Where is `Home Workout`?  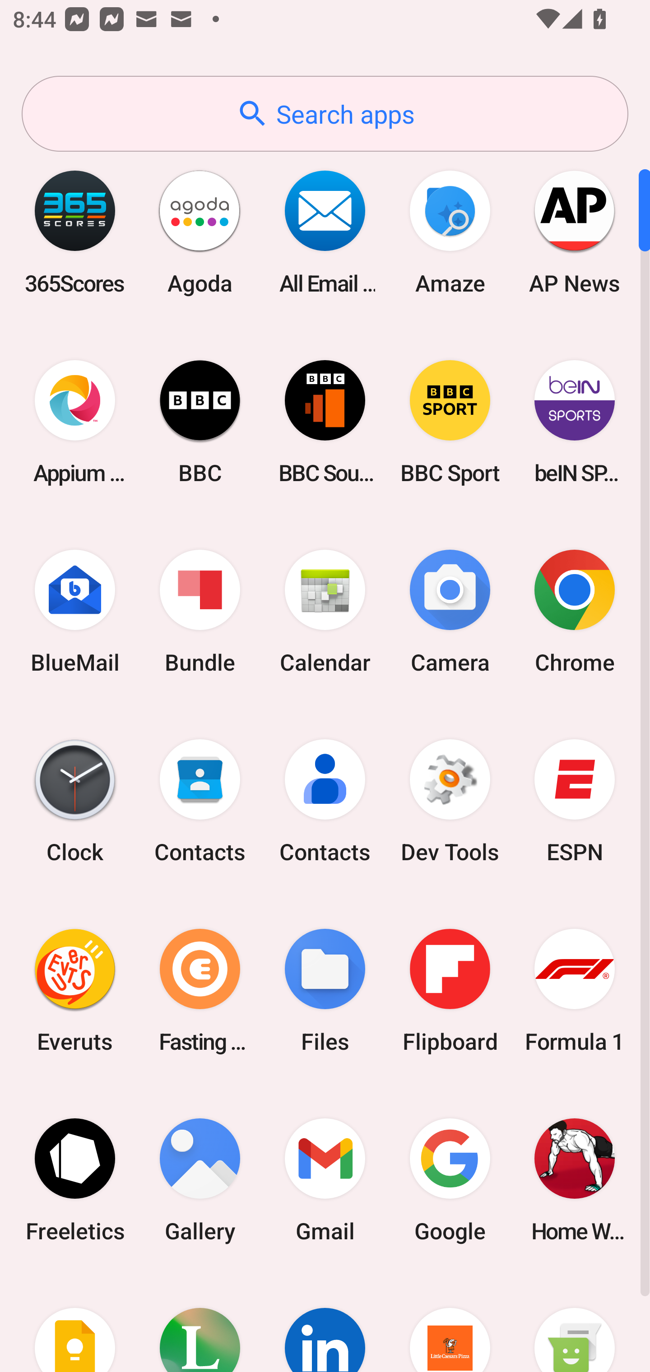
Home Workout is located at coordinates (575, 1180).